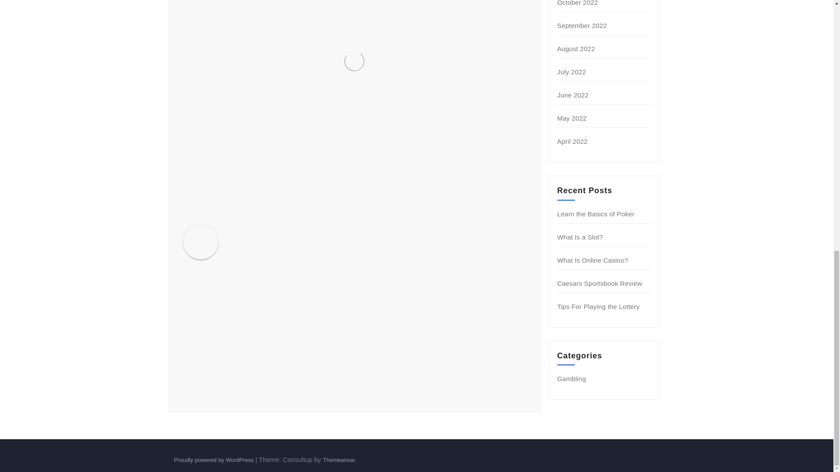  Describe the element at coordinates (593, 260) in the screenshot. I see `What Is Online Casino?` at that location.